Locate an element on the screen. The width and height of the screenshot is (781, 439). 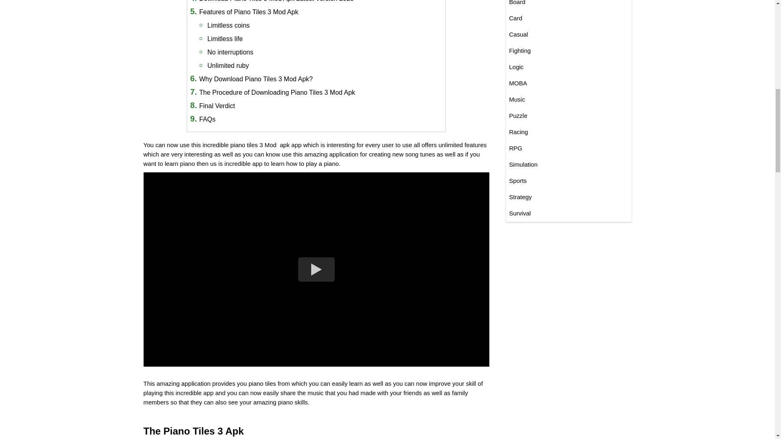
Final Verdict is located at coordinates (217, 106).